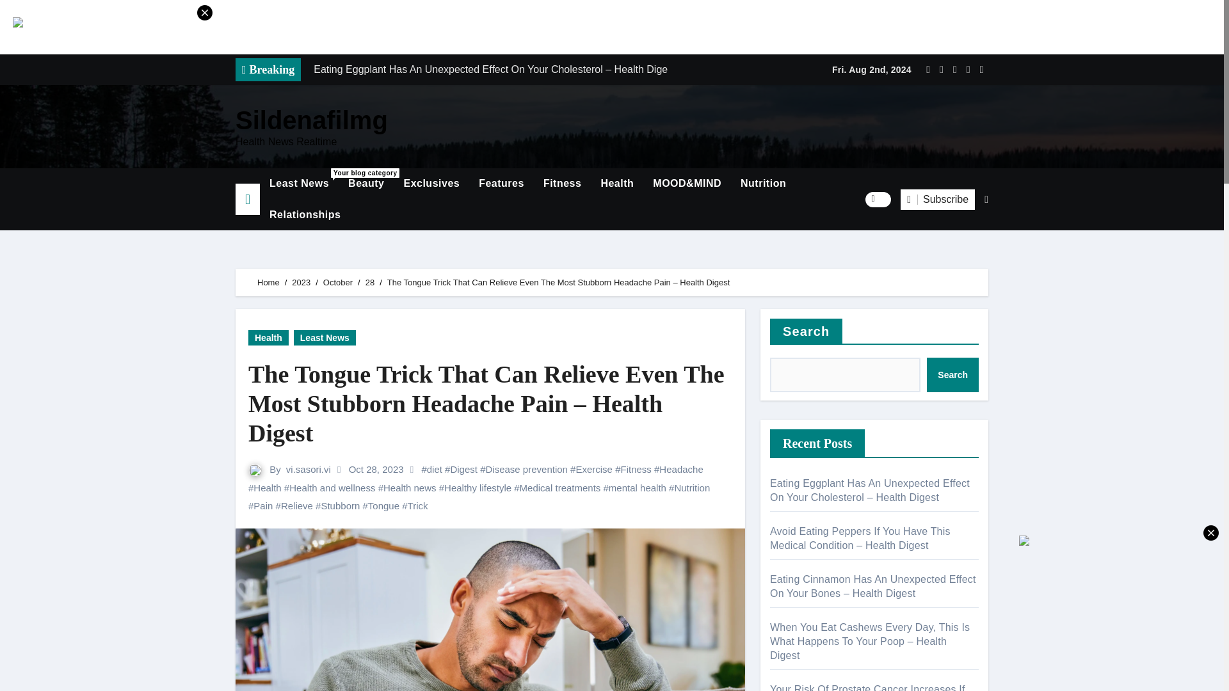 The width and height of the screenshot is (1229, 691). What do you see at coordinates (312, 120) in the screenshot?
I see `Sildenafilmg` at bounding box center [312, 120].